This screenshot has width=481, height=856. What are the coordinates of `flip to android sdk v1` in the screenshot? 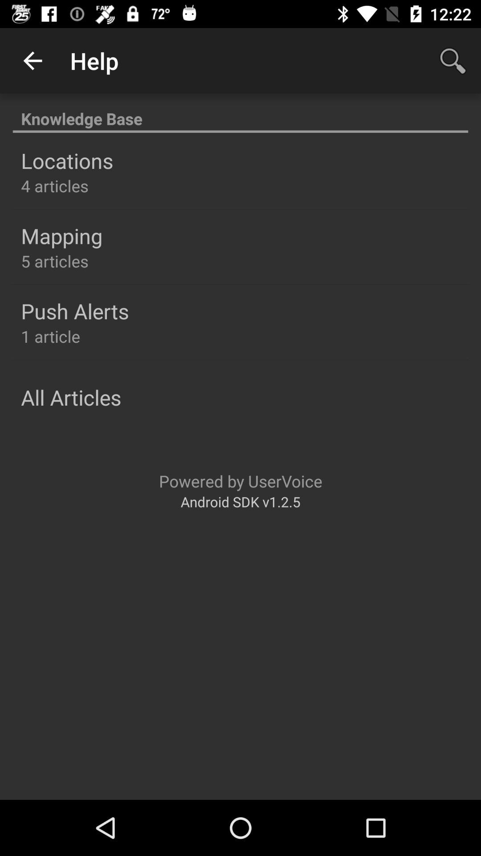 It's located at (240, 501).